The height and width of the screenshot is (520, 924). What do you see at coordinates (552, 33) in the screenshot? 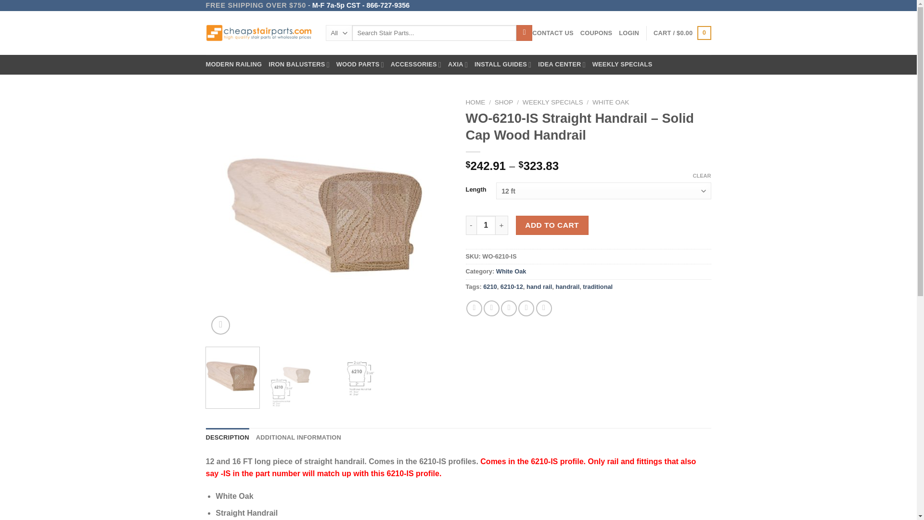
I see `CONTACT US` at bounding box center [552, 33].